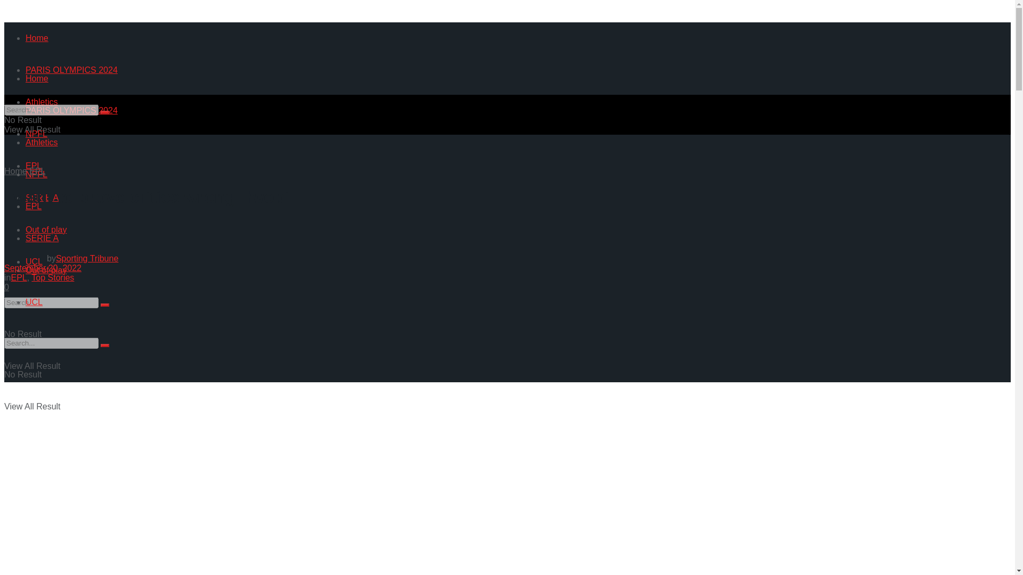  What do you see at coordinates (46, 229) in the screenshot?
I see `Out of play` at bounding box center [46, 229].